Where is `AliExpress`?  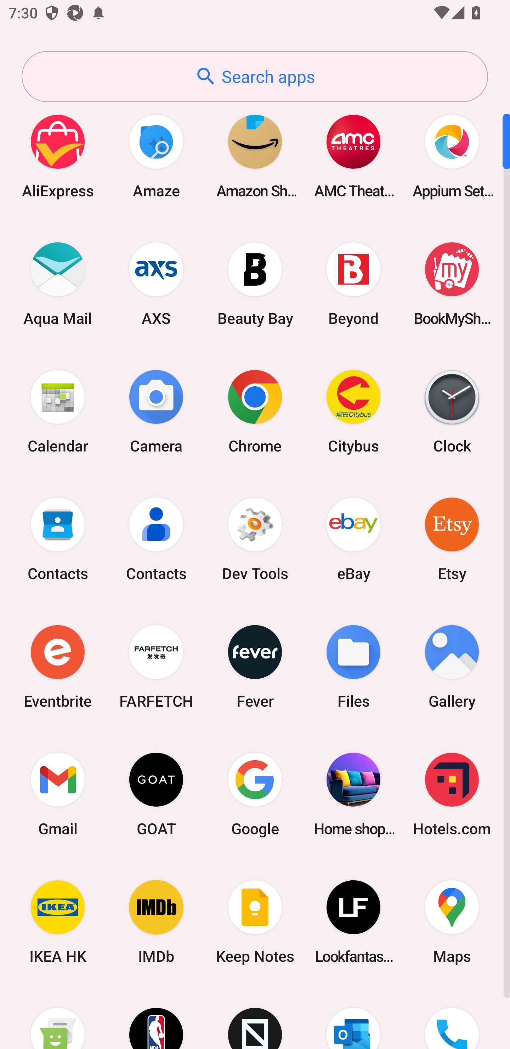 AliExpress is located at coordinates (58, 156).